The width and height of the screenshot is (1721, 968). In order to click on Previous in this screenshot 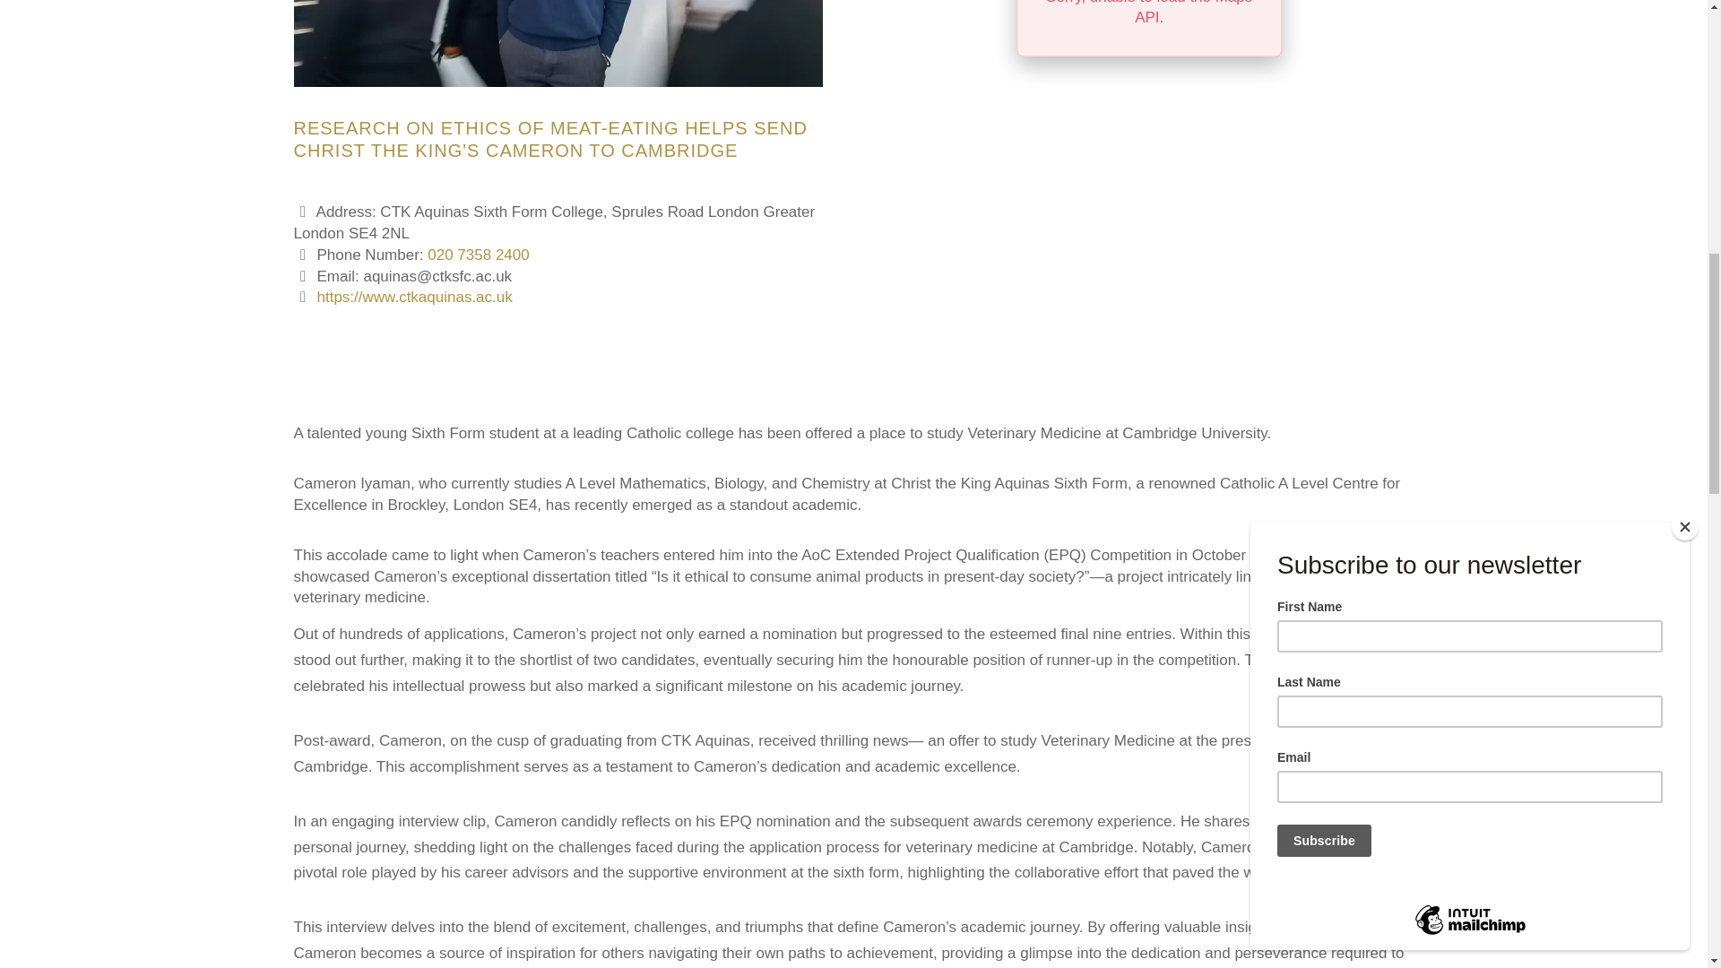, I will do `click(333, 43)`.